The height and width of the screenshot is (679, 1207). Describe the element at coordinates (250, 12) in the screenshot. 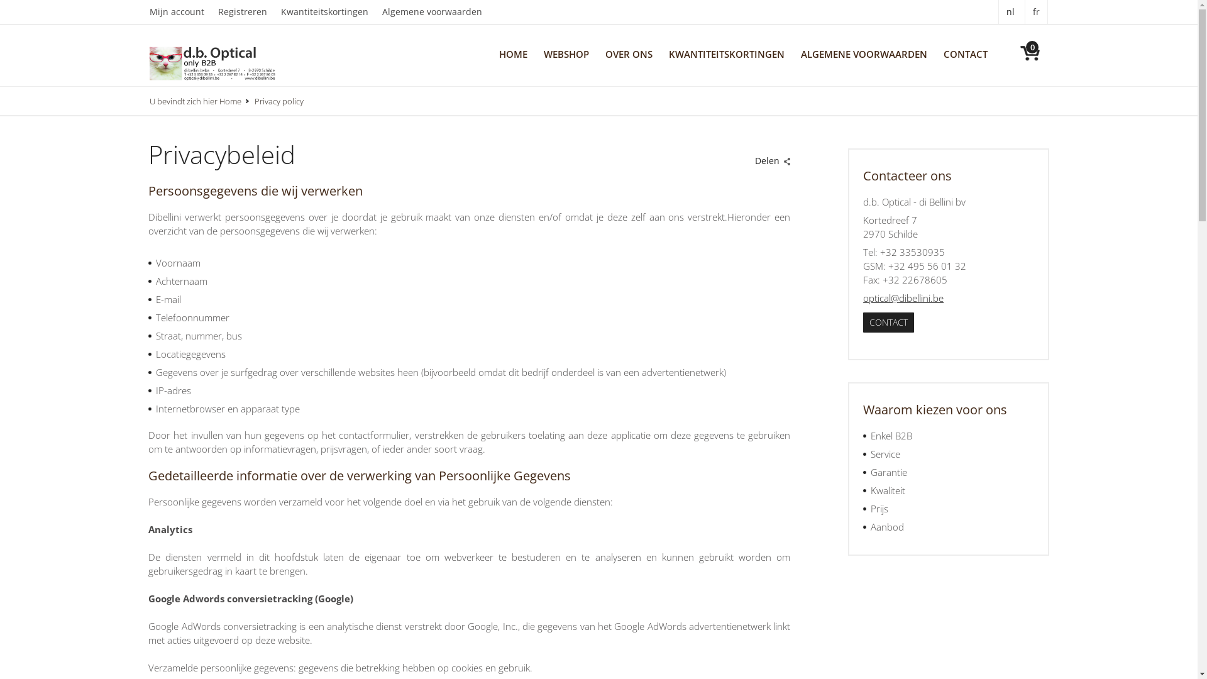

I see `Registreren` at that location.